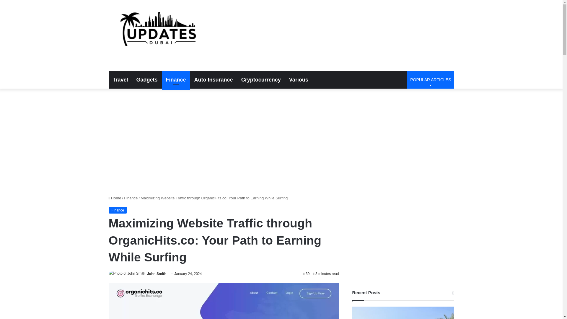  Describe the element at coordinates (120, 80) in the screenshot. I see `Travel` at that location.